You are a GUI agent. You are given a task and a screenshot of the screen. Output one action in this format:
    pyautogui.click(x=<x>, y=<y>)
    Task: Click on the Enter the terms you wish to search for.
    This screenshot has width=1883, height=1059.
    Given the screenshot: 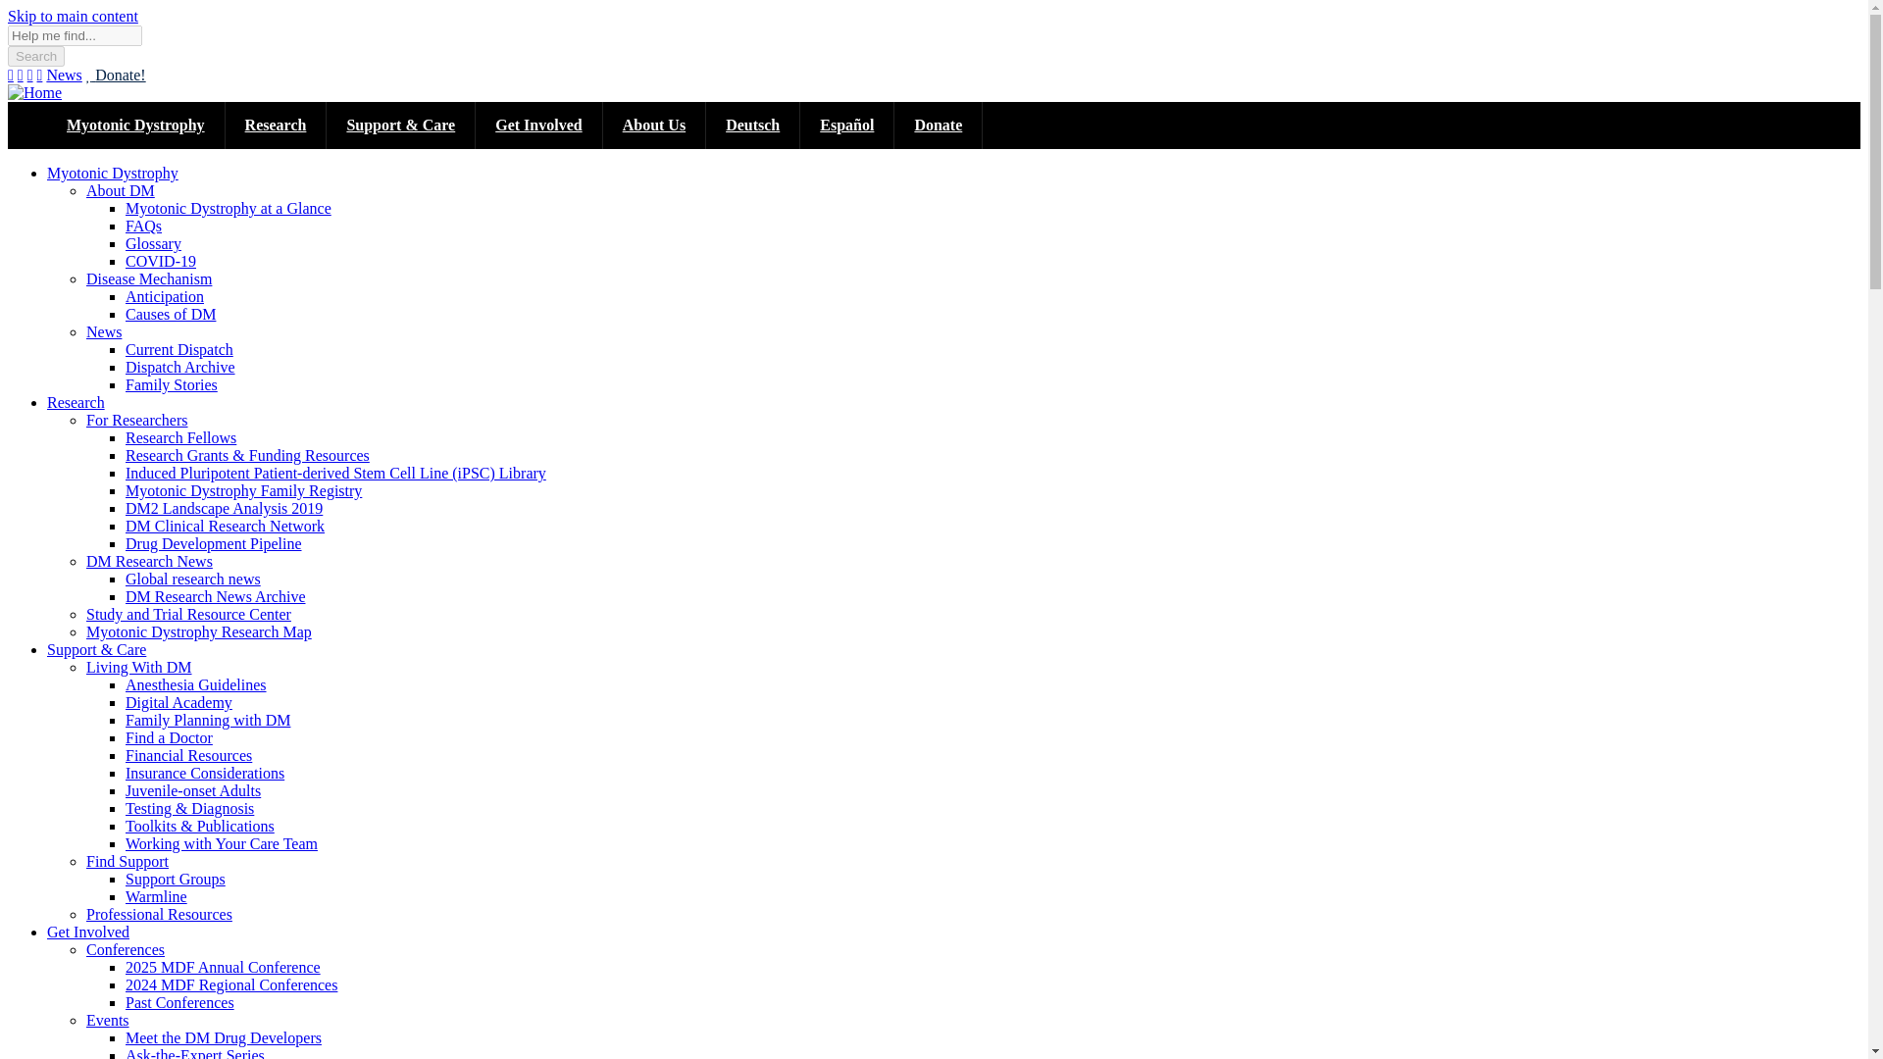 What is the action you would take?
    pyautogui.click(x=75, y=35)
    